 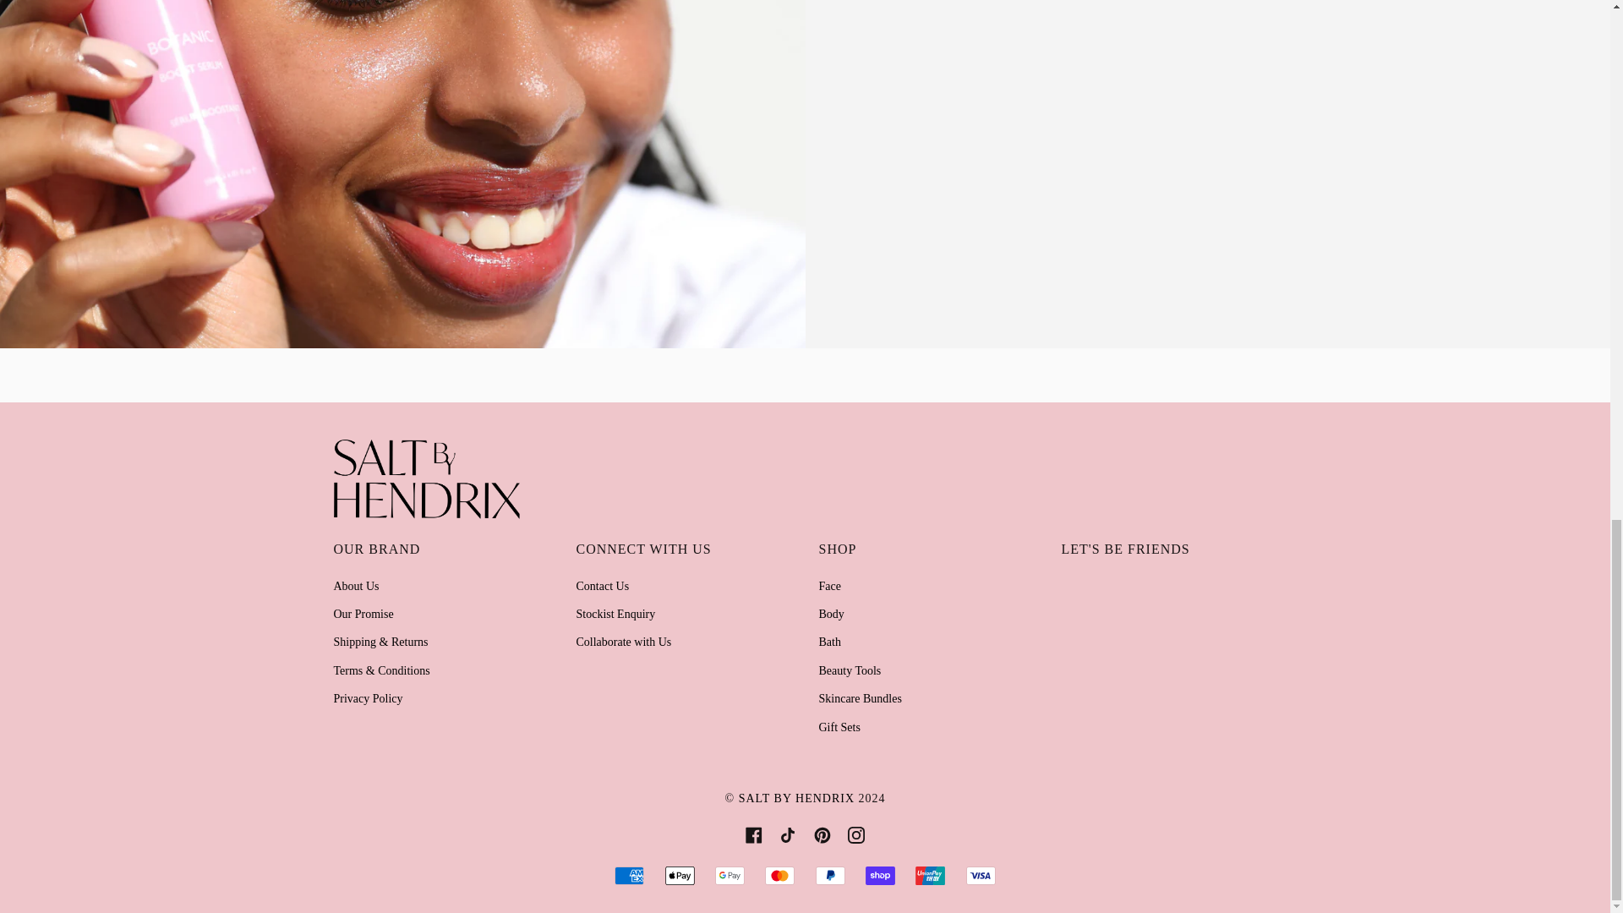 I want to click on PAYPAL, so click(x=830, y=875).